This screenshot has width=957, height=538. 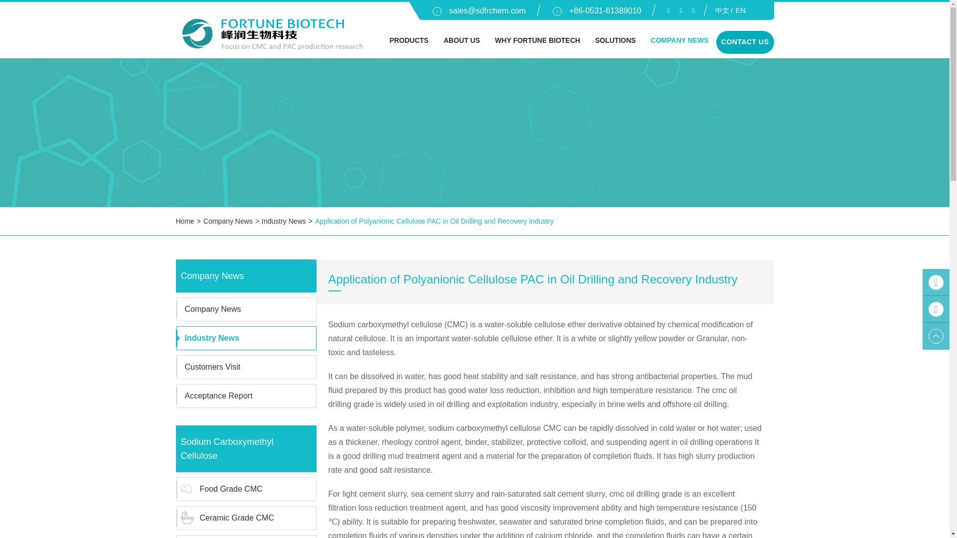 I want to click on CONTACT US, so click(x=745, y=42).